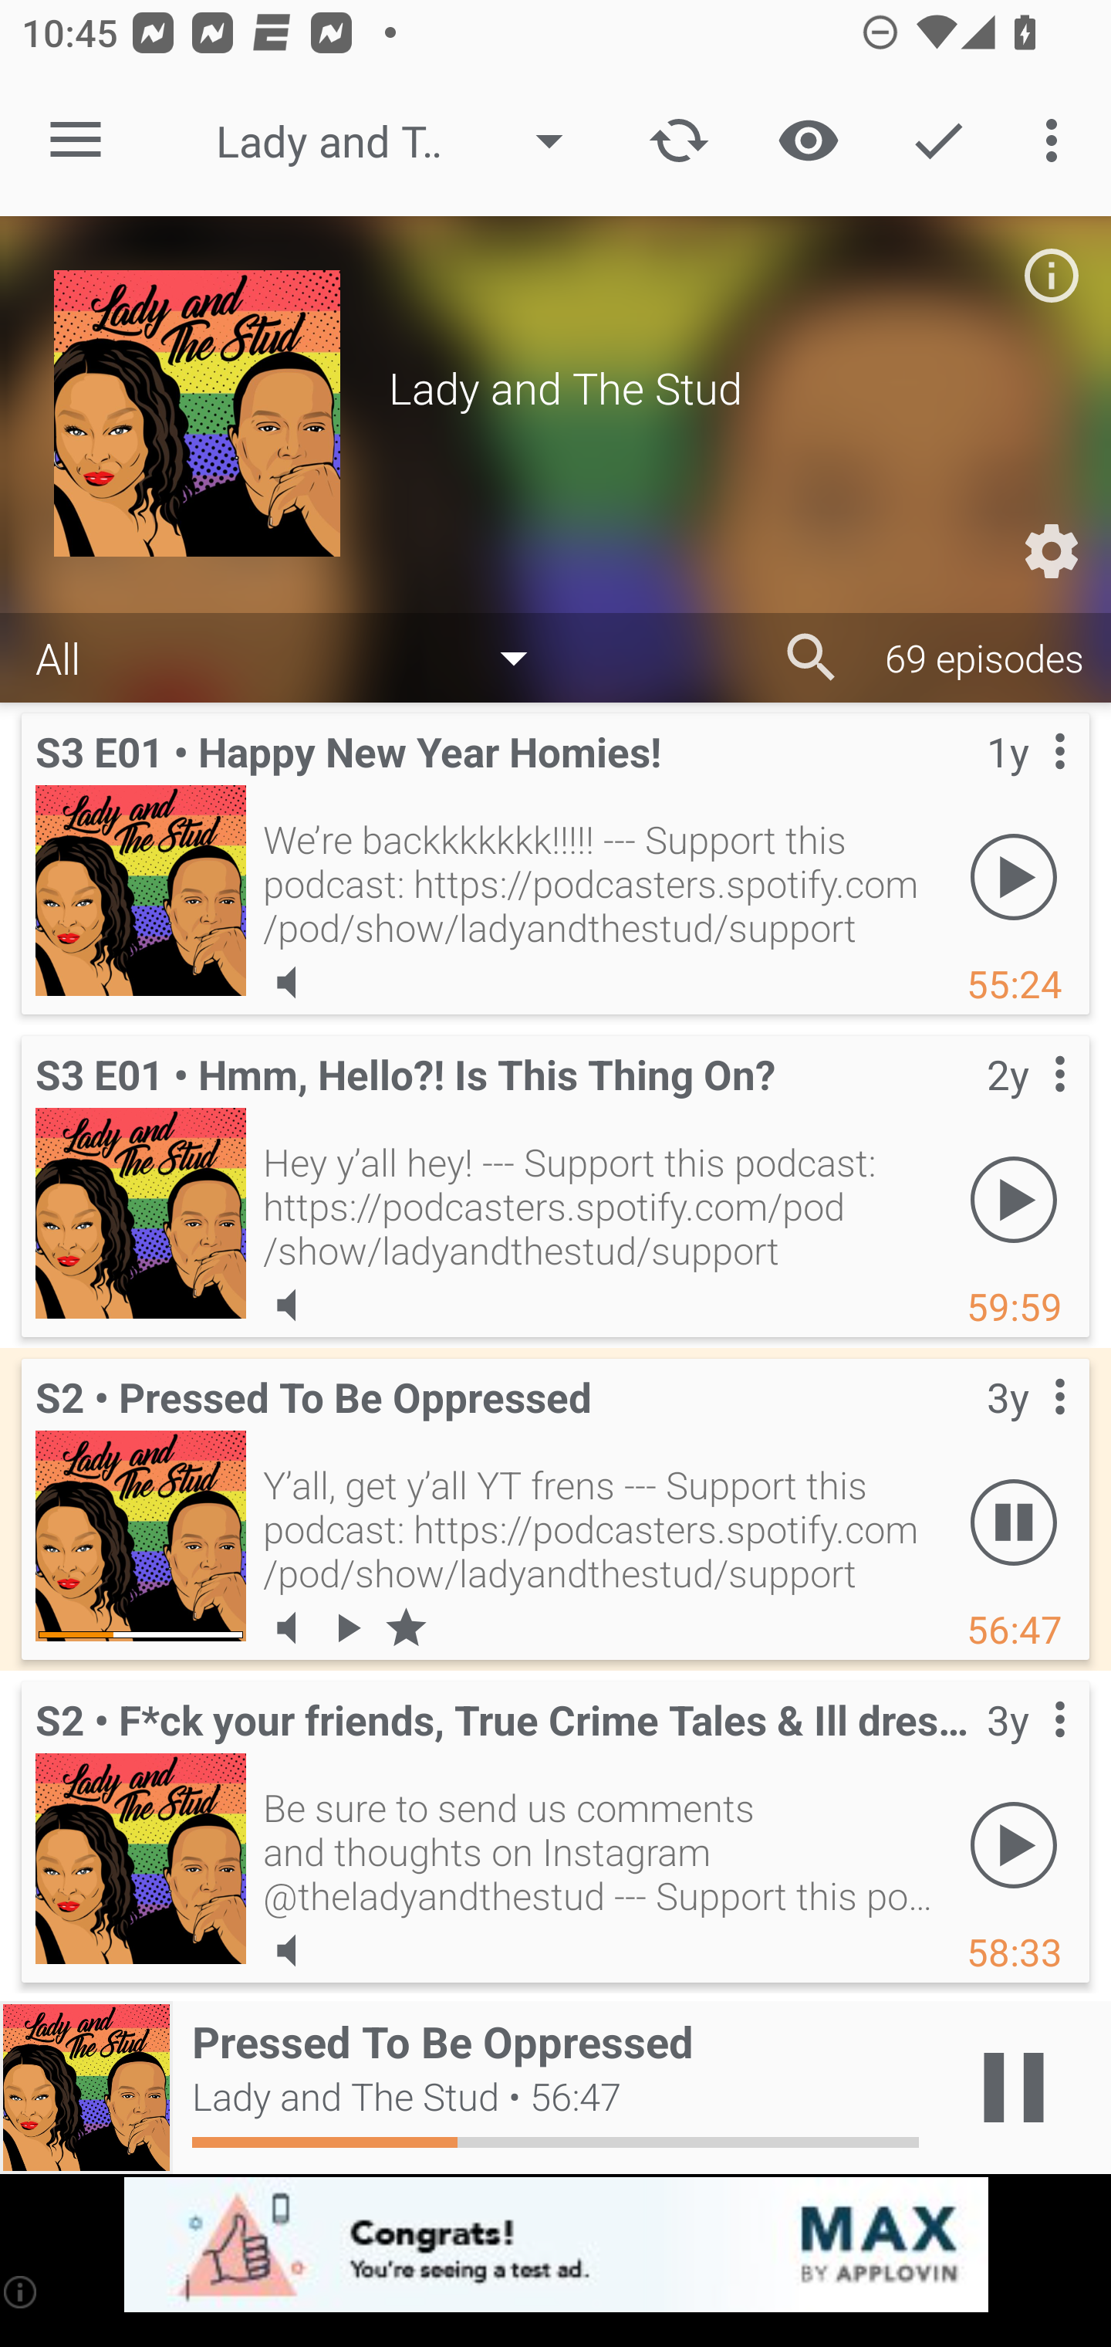  What do you see at coordinates (808, 141) in the screenshot?
I see `Show / Hide played content` at bounding box center [808, 141].